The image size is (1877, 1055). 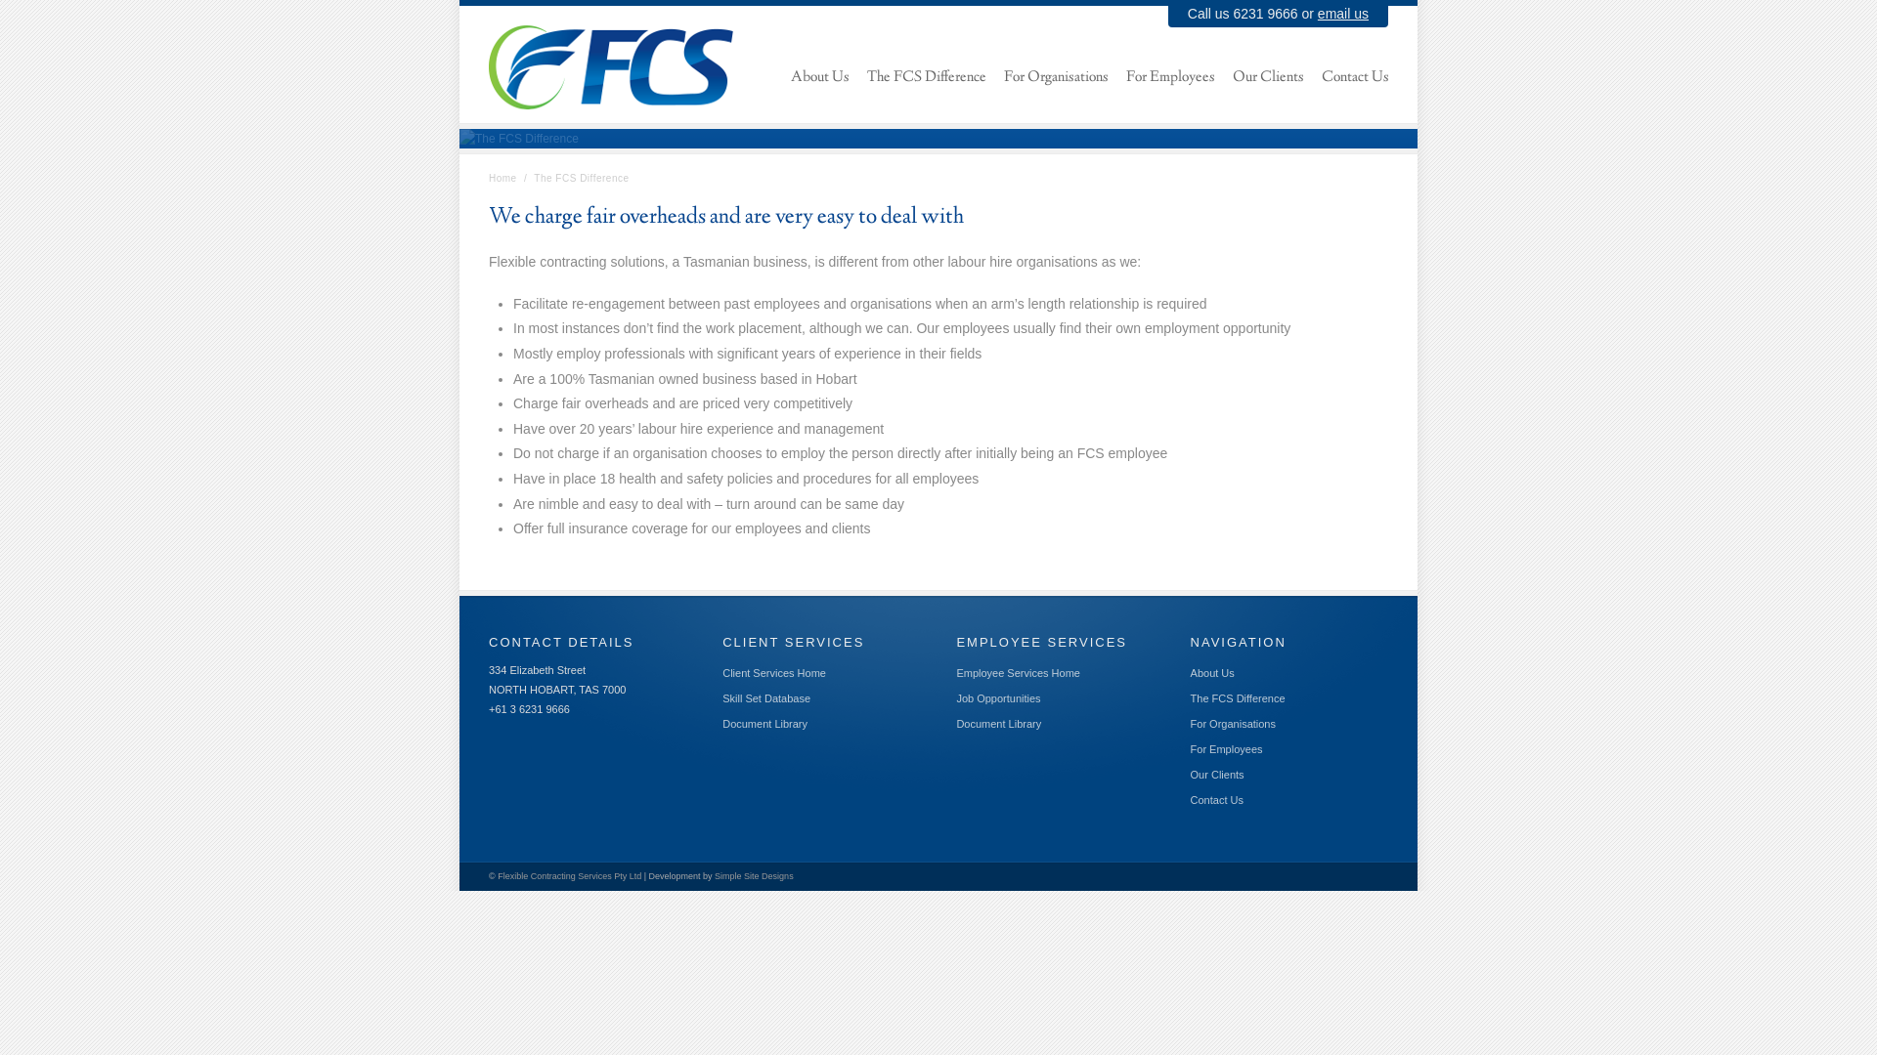 I want to click on Flexible Contracting Services Pty Ltd, so click(x=569, y=876).